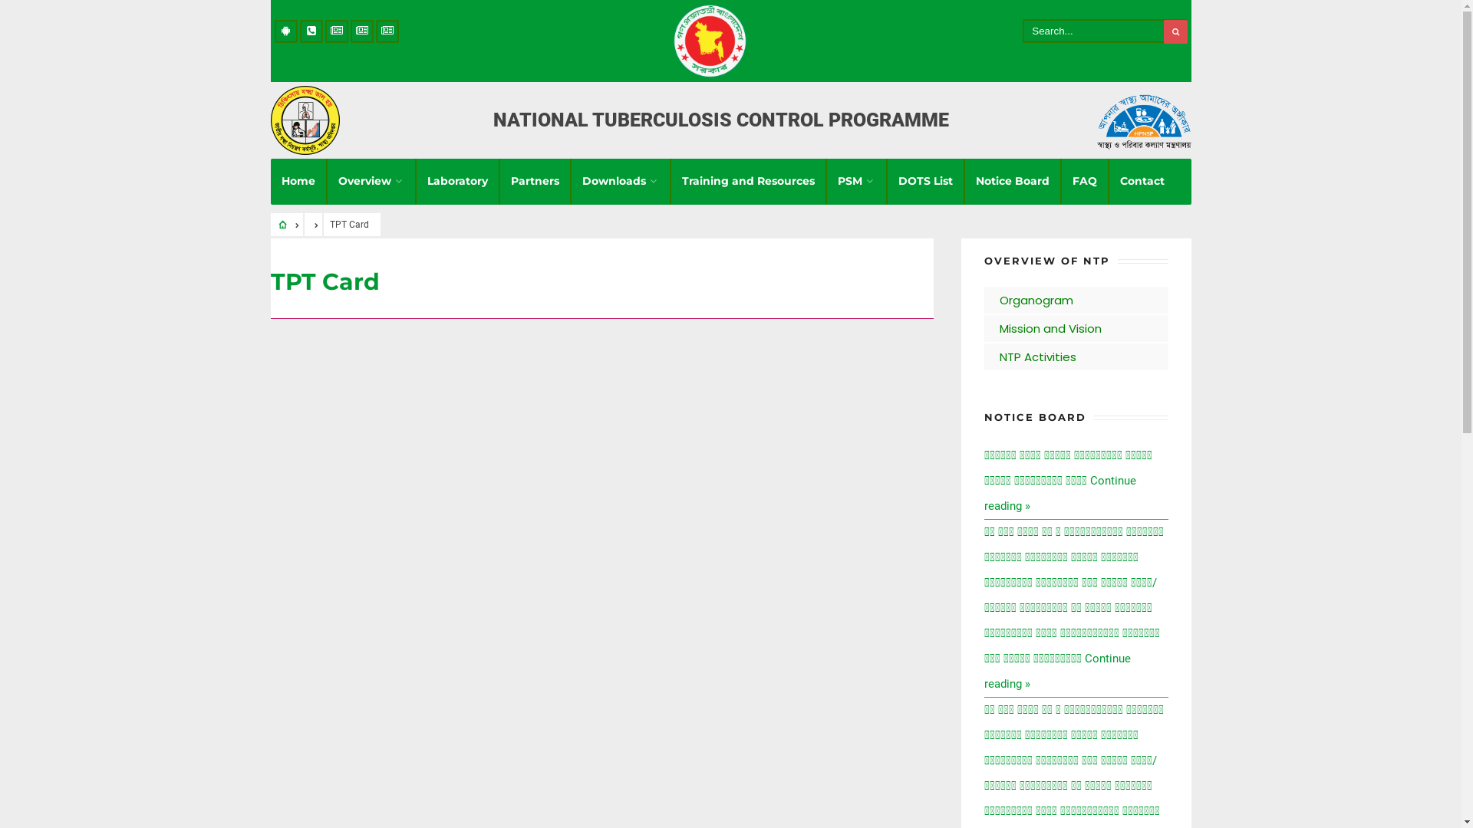 The image size is (1473, 828). Describe the element at coordinates (1076, 300) in the screenshot. I see `Organogram` at that location.